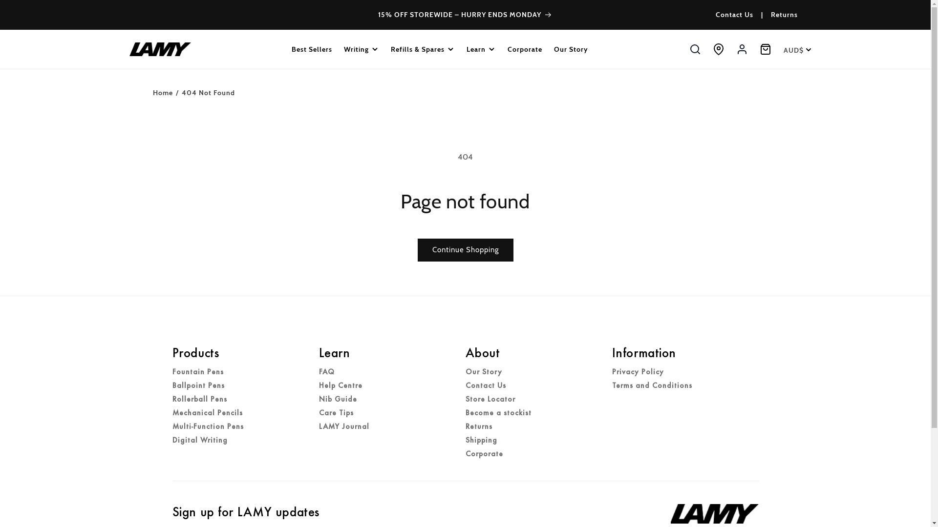  What do you see at coordinates (207, 413) in the screenshot?
I see `Mechanical Pencils` at bounding box center [207, 413].